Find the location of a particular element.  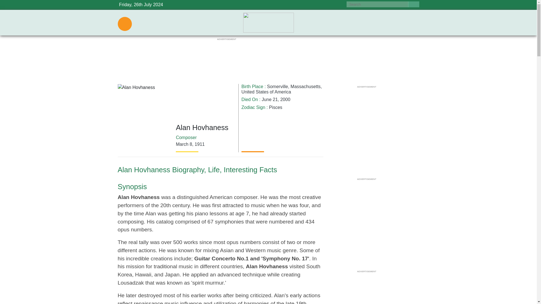

Massachusetts is located at coordinates (305, 87).